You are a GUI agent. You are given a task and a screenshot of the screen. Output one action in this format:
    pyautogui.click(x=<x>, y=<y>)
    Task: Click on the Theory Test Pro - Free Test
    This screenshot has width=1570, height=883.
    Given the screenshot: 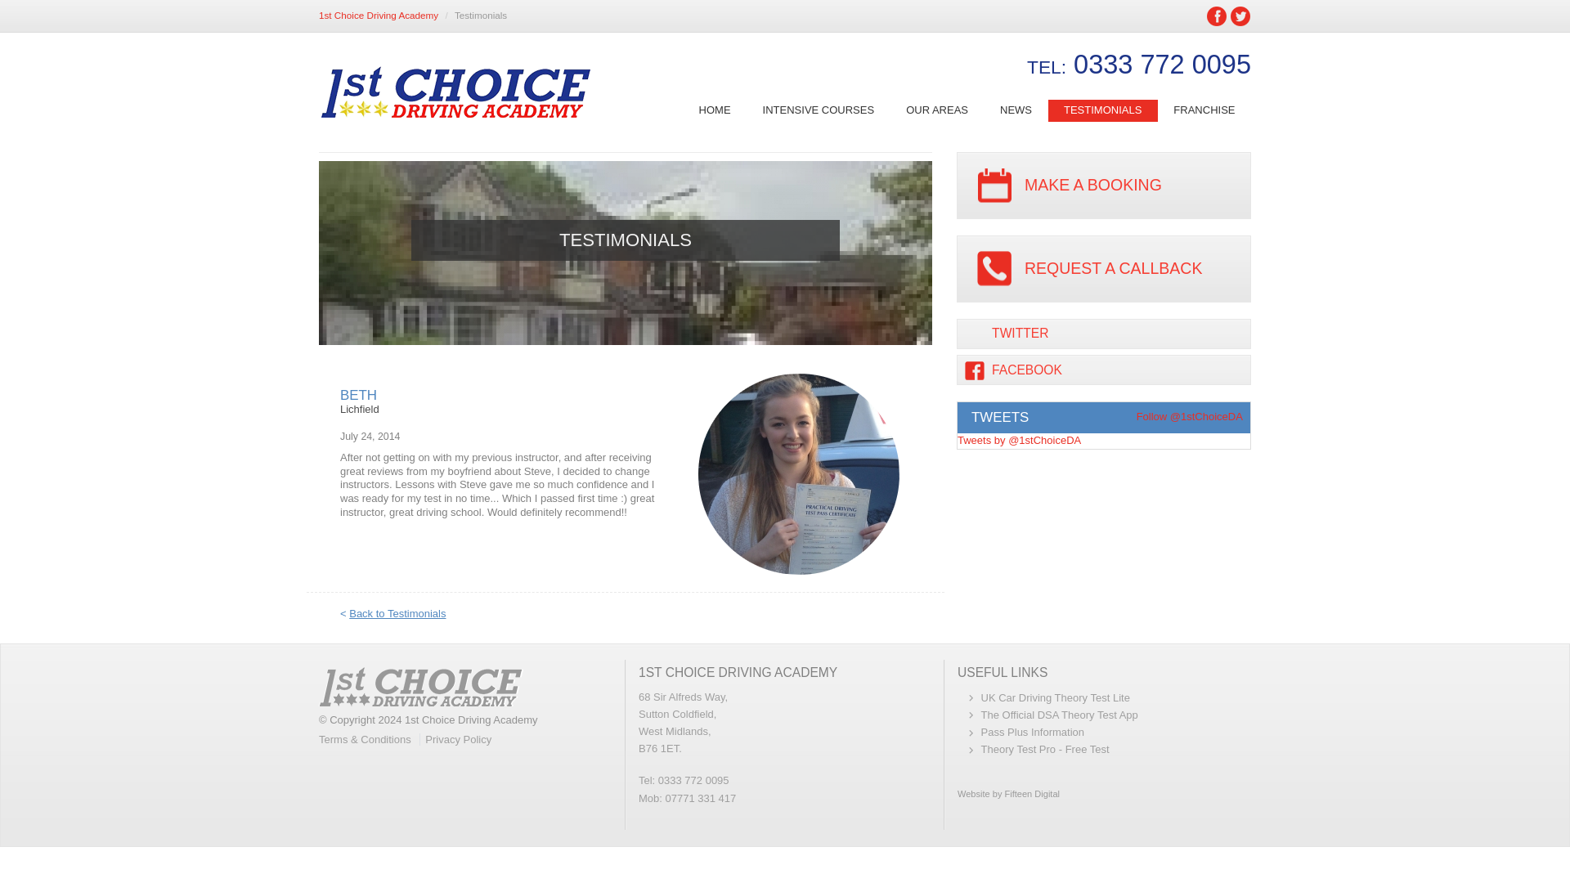 What is the action you would take?
    pyautogui.click(x=1045, y=749)
    